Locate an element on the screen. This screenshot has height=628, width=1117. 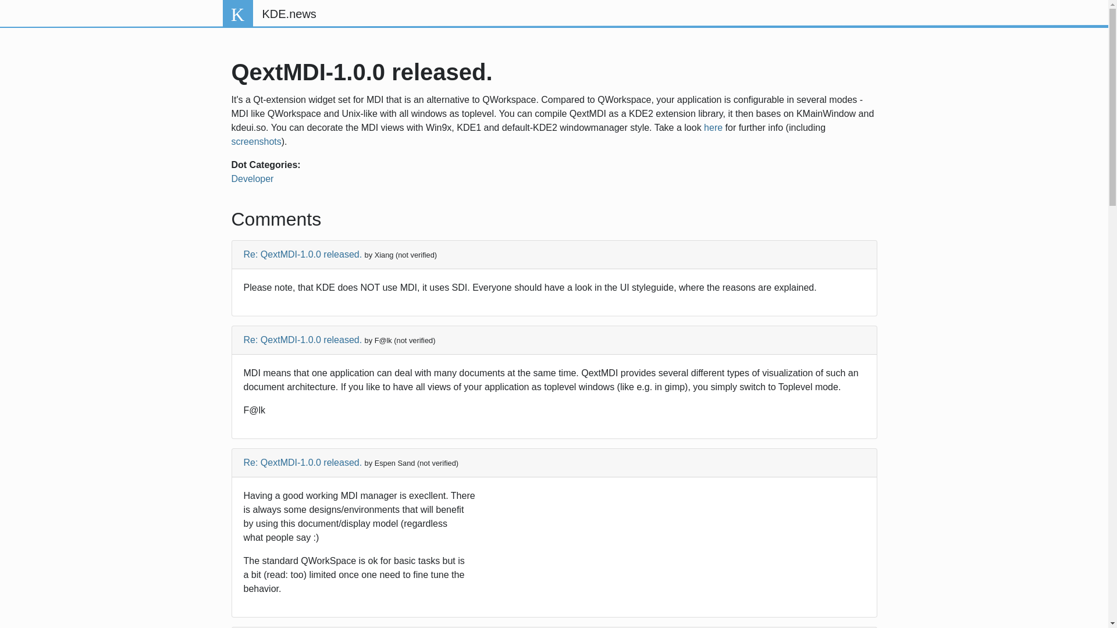
Re: QextMDI-1.0.0 released. is located at coordinates (303, 254).